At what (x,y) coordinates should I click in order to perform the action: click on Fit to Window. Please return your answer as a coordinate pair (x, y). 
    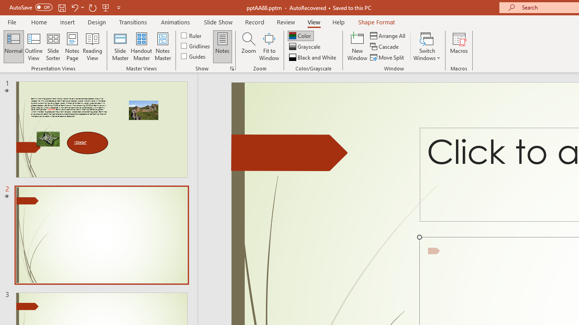
    Looking at the image, I should click on (269, 46).